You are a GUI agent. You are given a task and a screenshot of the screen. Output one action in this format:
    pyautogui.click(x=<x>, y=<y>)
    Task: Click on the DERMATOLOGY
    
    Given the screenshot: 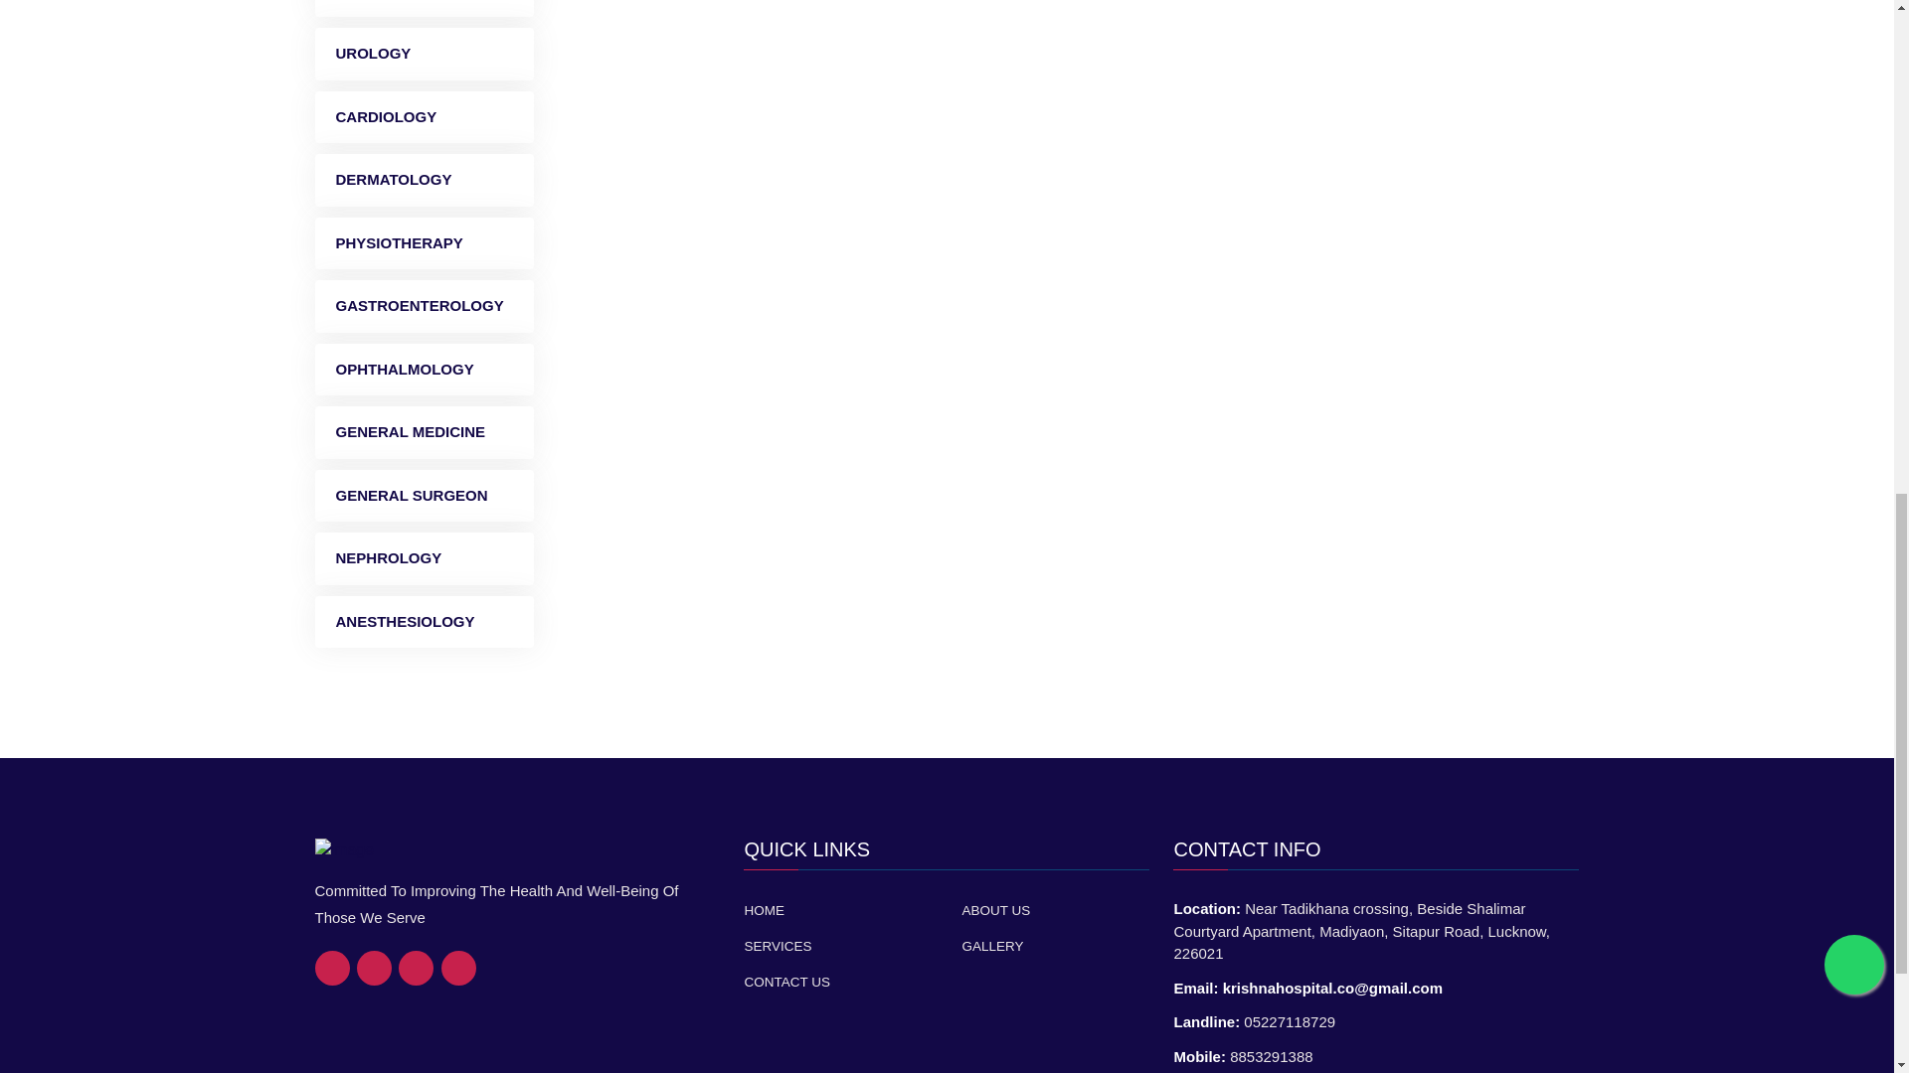 What is the action you would take?
    pyautogui.click(x=424, y=181)
    